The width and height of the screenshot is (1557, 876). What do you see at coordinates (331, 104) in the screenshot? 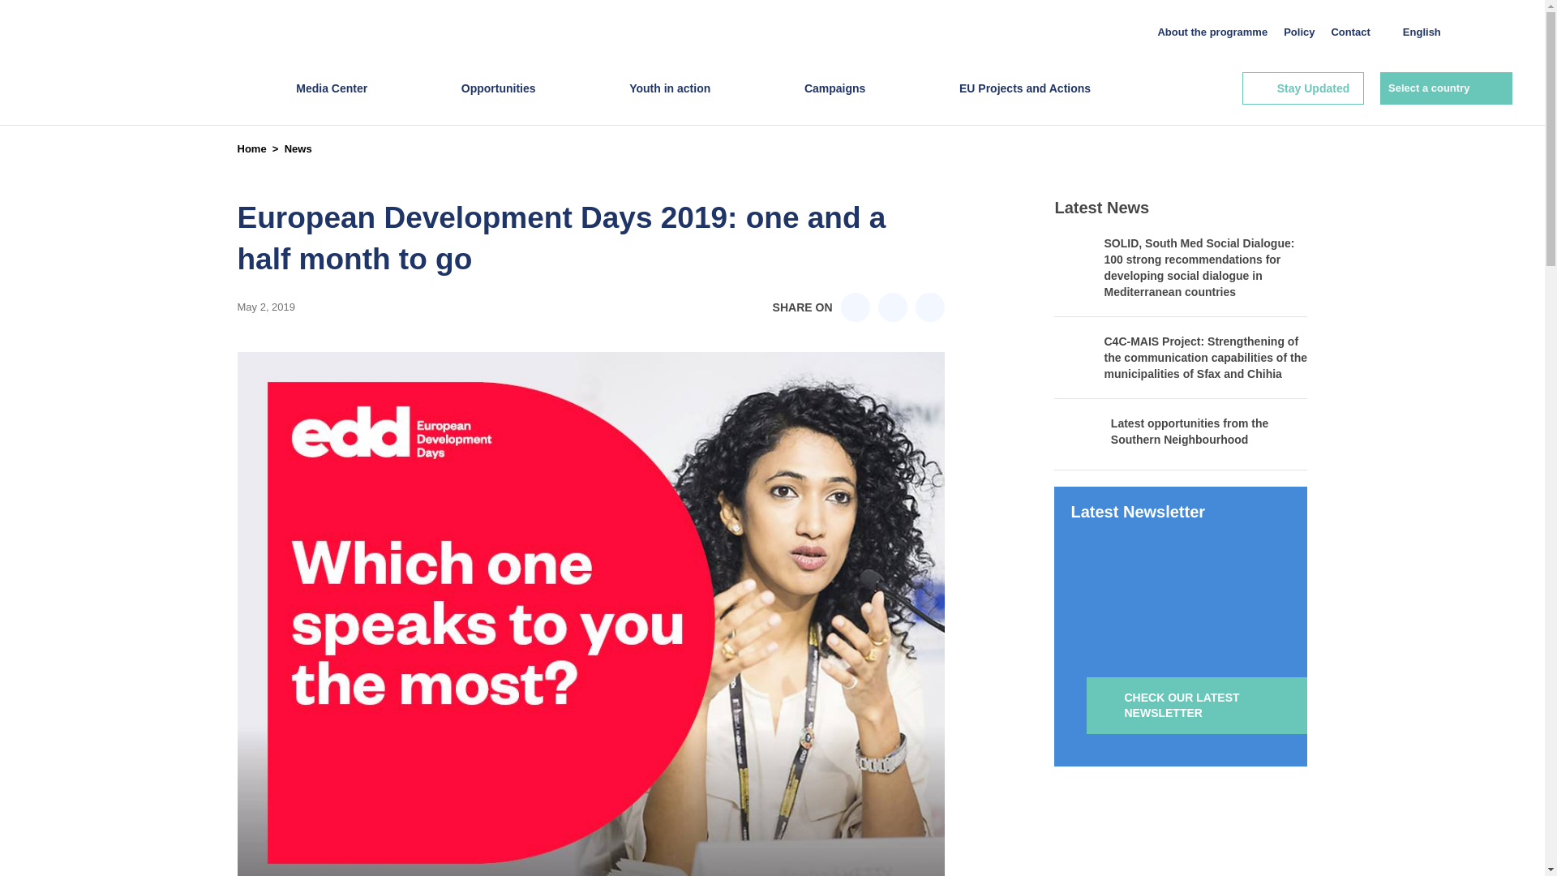
I see `Media Center` at bounding box center [331, 104].